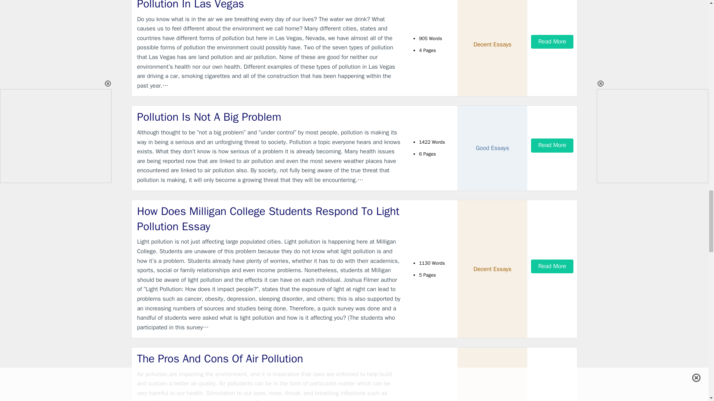  Describe the element at coordinates (269, 117) in the screenshot. I see `Pollution Is Not A Big Problem` at that location.